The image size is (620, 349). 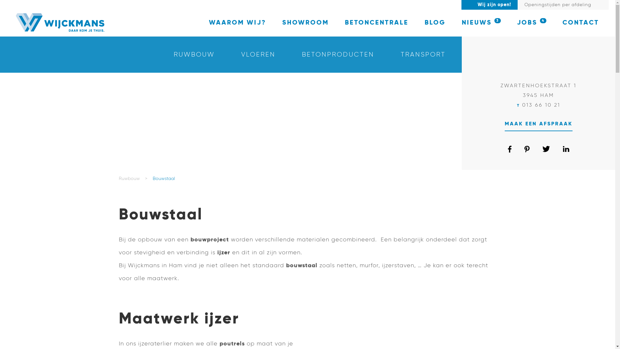 What do you see at coordinates (129, 179) in the screenshot?
I see `Ruwbouw` at bounding box center [129, 179].